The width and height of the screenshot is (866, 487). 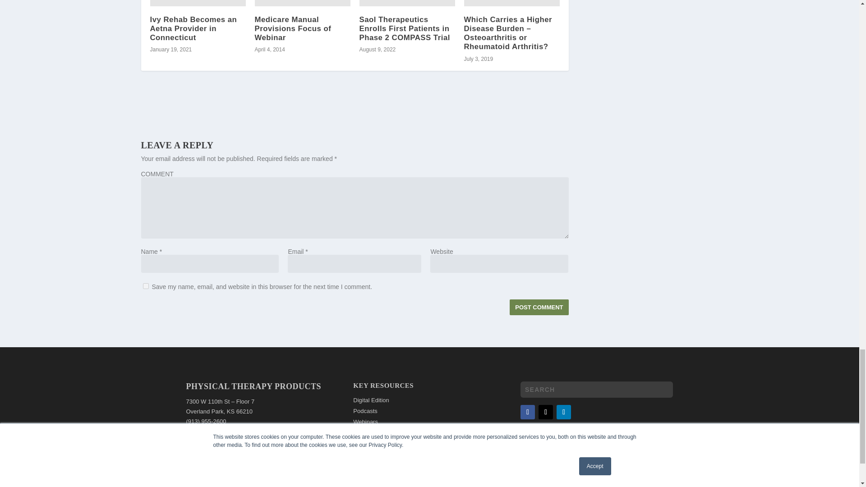 I want to click on Follow on X, so click(x=546, y=412).